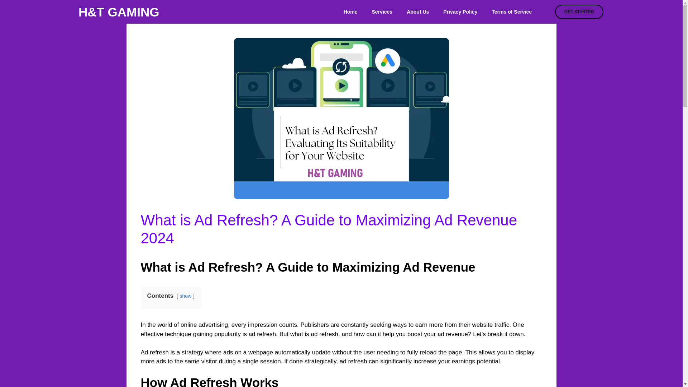 The image size is (688, 387). I want to click on Services, so click(382, 11).